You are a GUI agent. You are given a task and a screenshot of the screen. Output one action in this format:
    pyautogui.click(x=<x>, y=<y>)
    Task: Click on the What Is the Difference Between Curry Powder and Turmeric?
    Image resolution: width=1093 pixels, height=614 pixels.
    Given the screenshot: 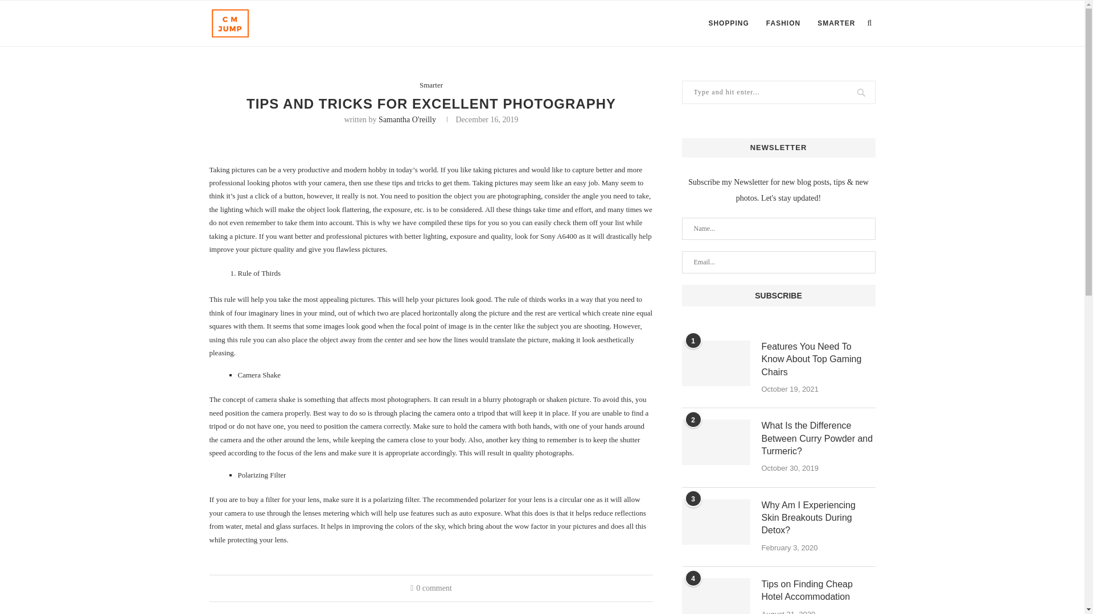 What is the action you would take?
    pyautogui.click(x=819, y=438)
    